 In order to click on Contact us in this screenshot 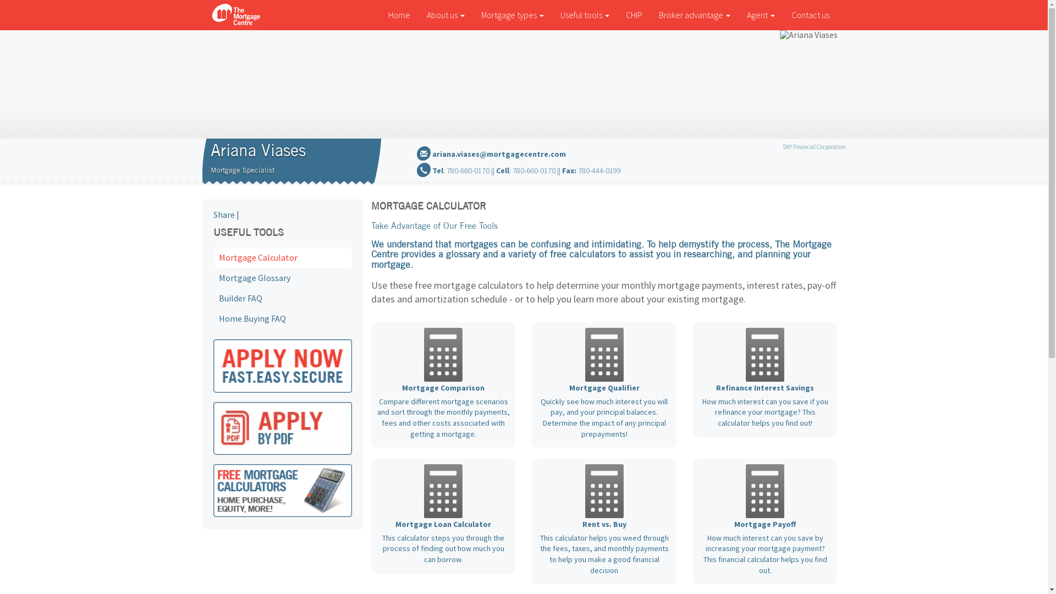, I will do `click(811, 15)`.